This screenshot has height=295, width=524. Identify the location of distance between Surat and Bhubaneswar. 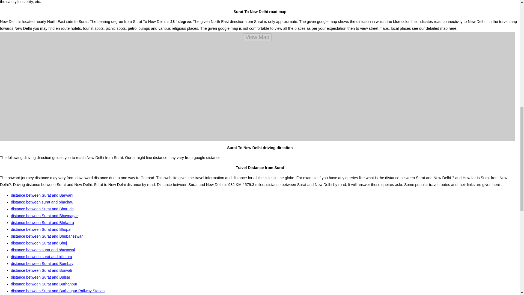
(47, 236).